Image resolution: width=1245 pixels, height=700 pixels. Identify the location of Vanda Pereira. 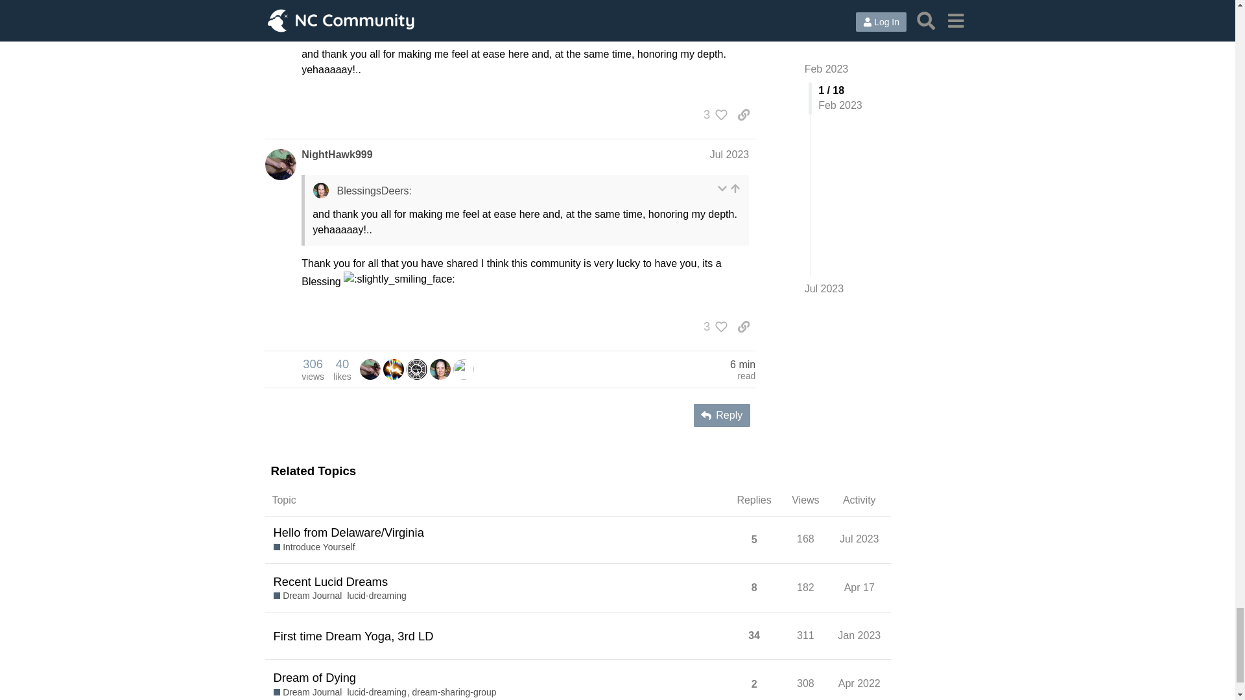
(370, 368).